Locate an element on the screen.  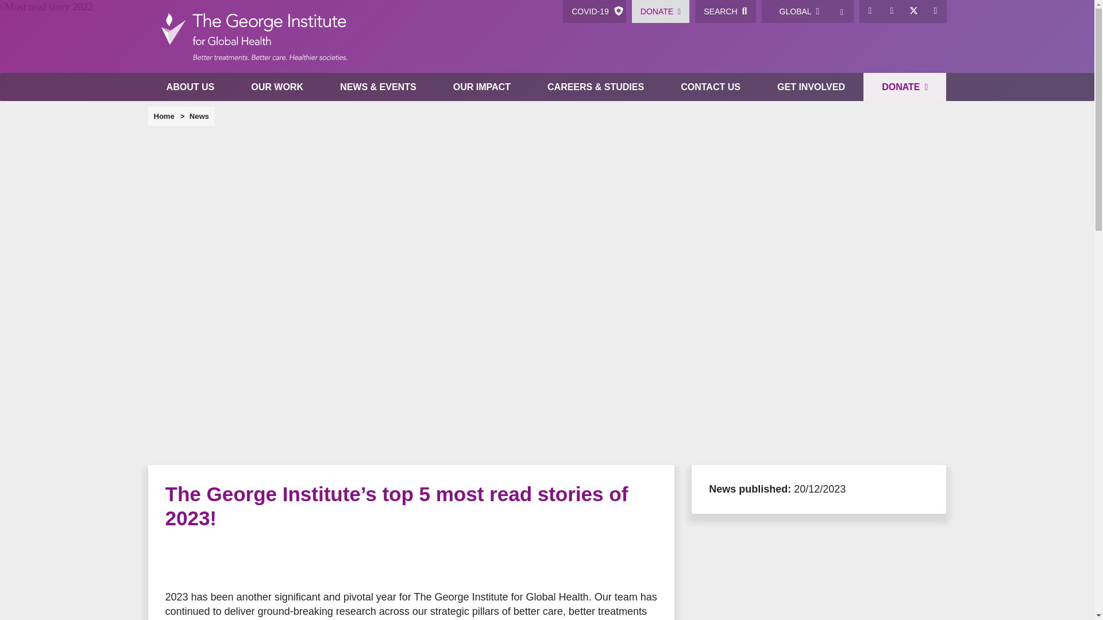
Home is located at coordinates (253, 37).